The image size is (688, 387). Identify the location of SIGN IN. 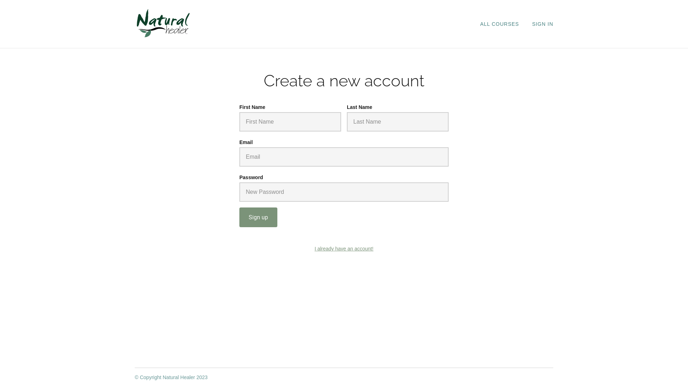
(543, 24).